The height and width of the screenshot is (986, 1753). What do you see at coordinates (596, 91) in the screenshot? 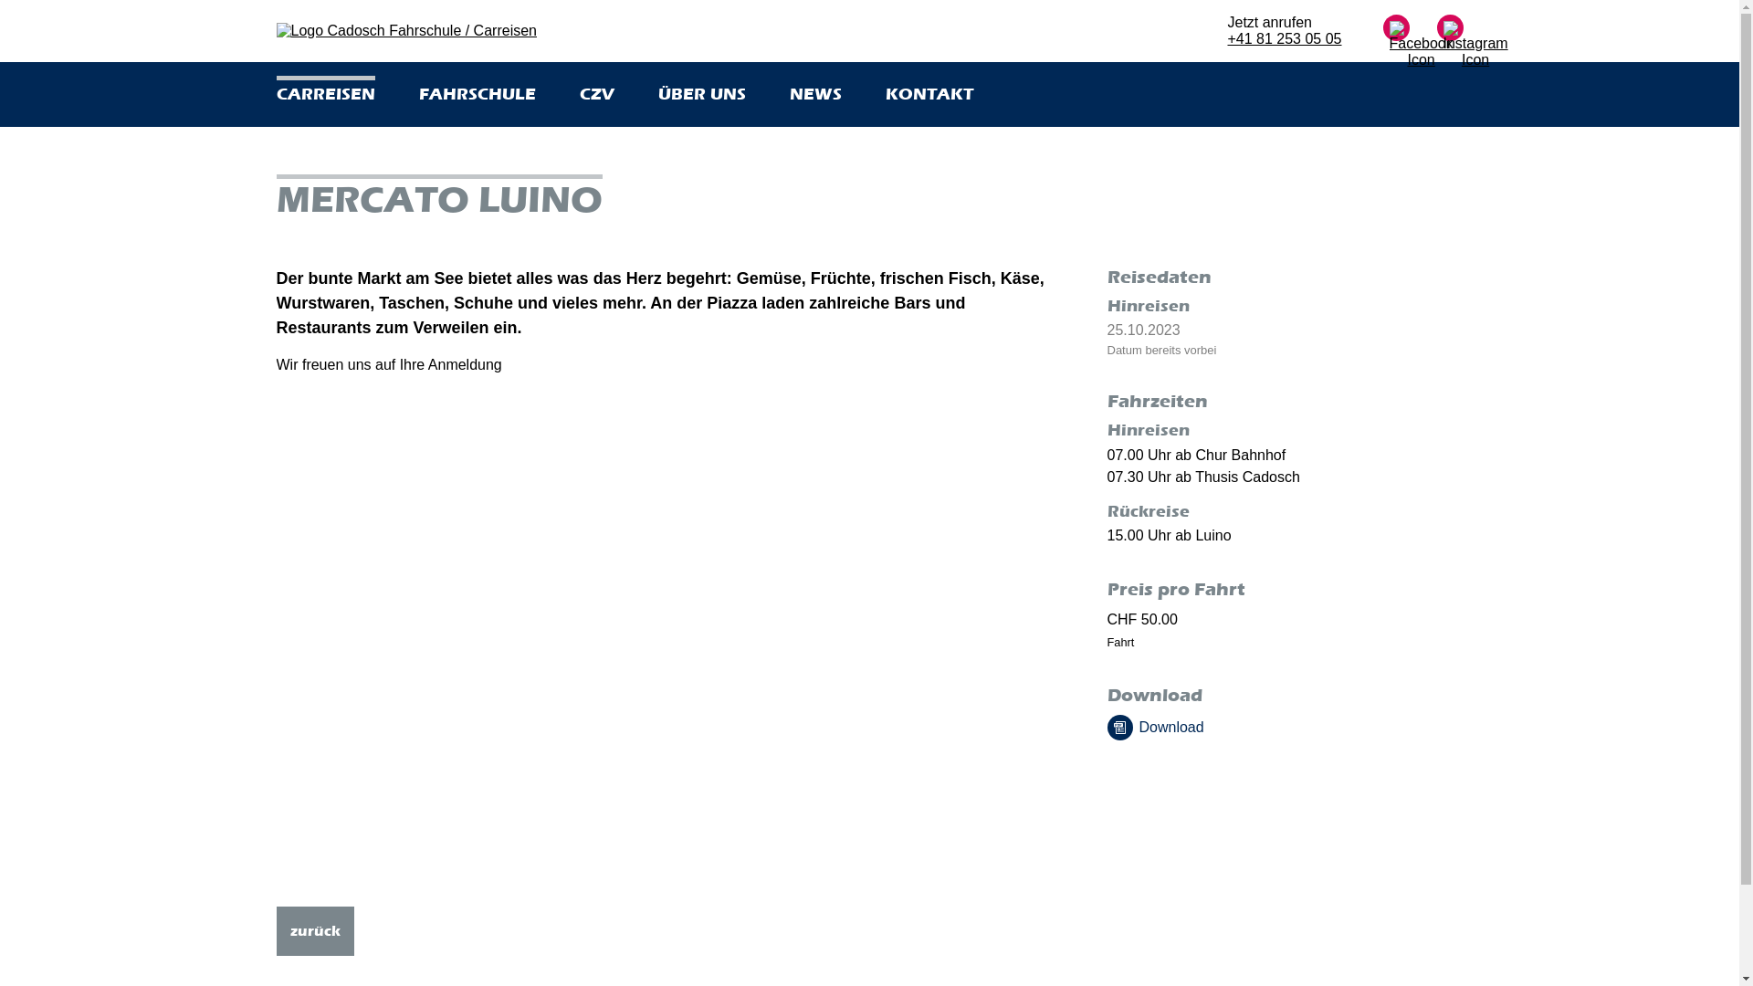
I see `CZV` at bounding box center [596, 91].